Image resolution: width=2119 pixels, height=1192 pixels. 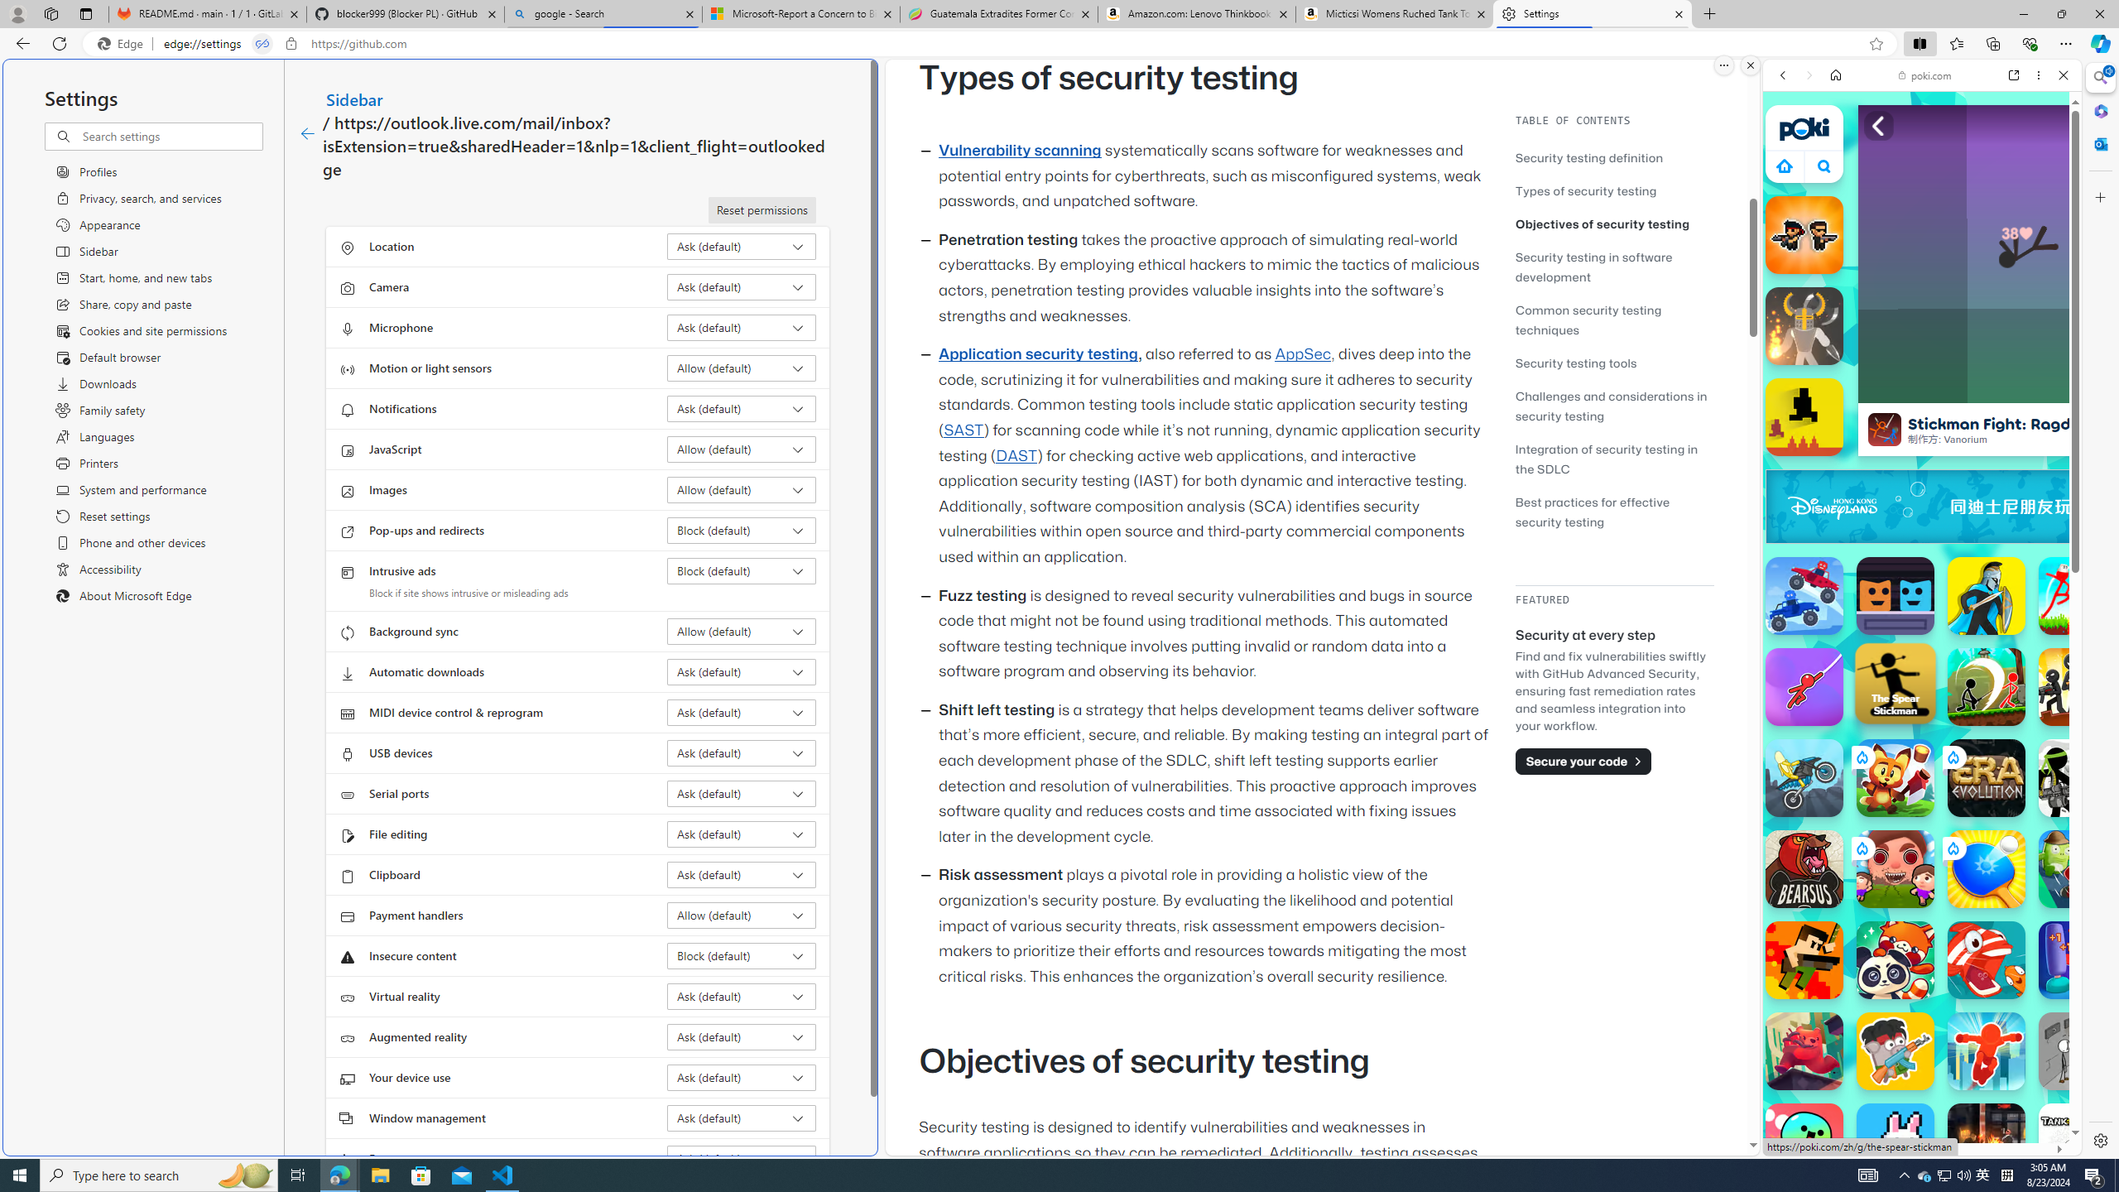 I want to click on Insecure content Block (default), so click(x=742, y=955).